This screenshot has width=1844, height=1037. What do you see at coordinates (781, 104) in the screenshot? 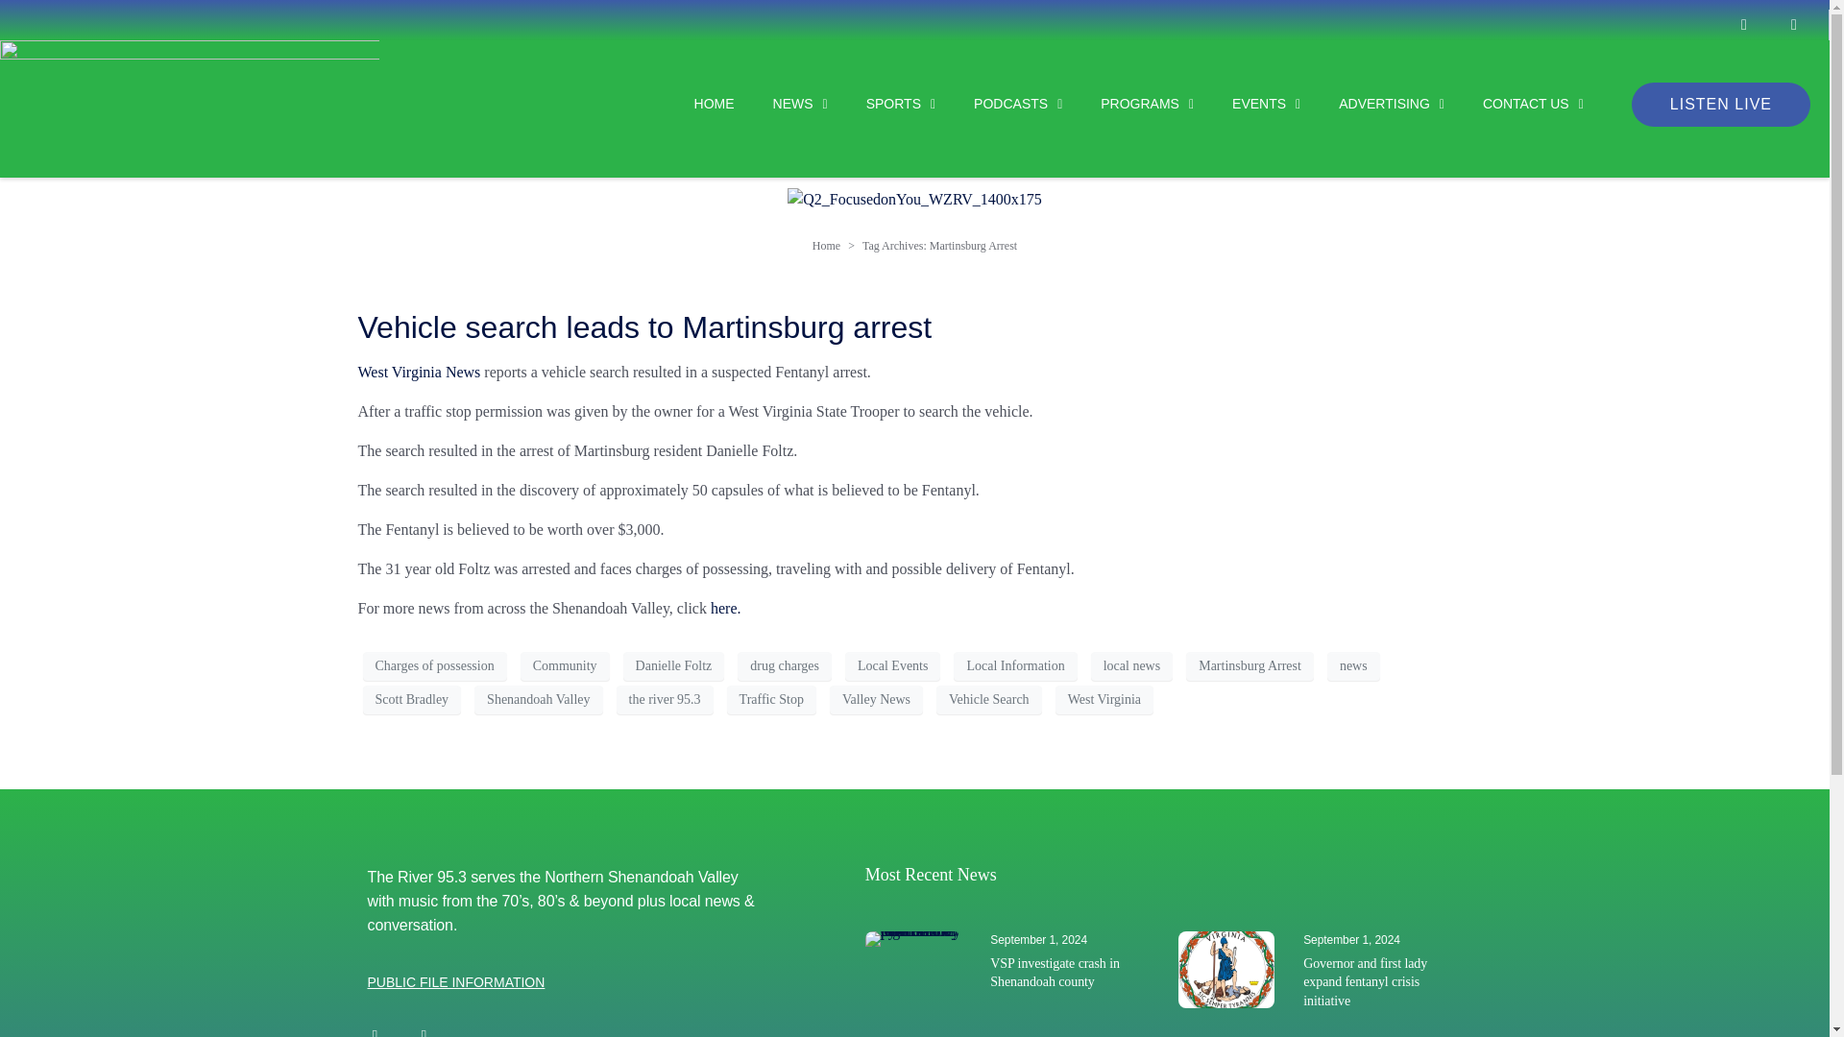
I see `NEWS` at bounding box center [781, 104].